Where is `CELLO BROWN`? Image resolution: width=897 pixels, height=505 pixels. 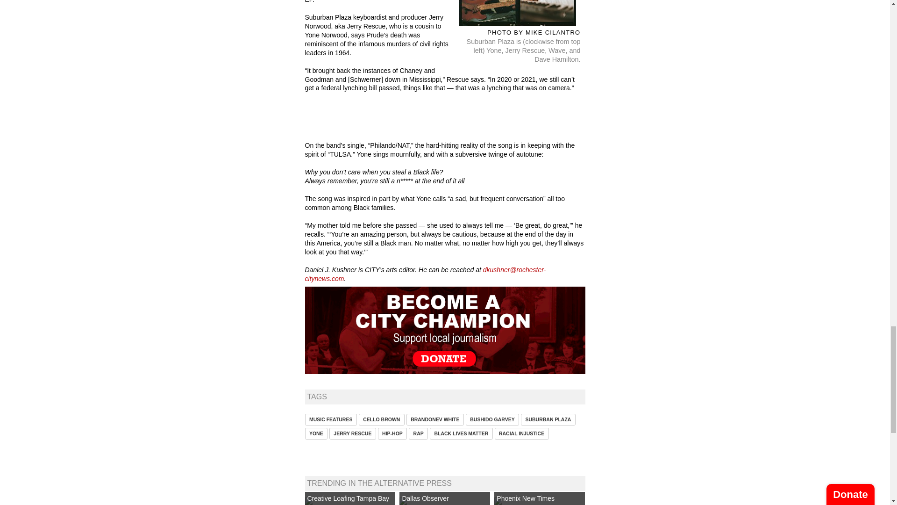 CELLO BROWN is located at coordinates (381, 419).